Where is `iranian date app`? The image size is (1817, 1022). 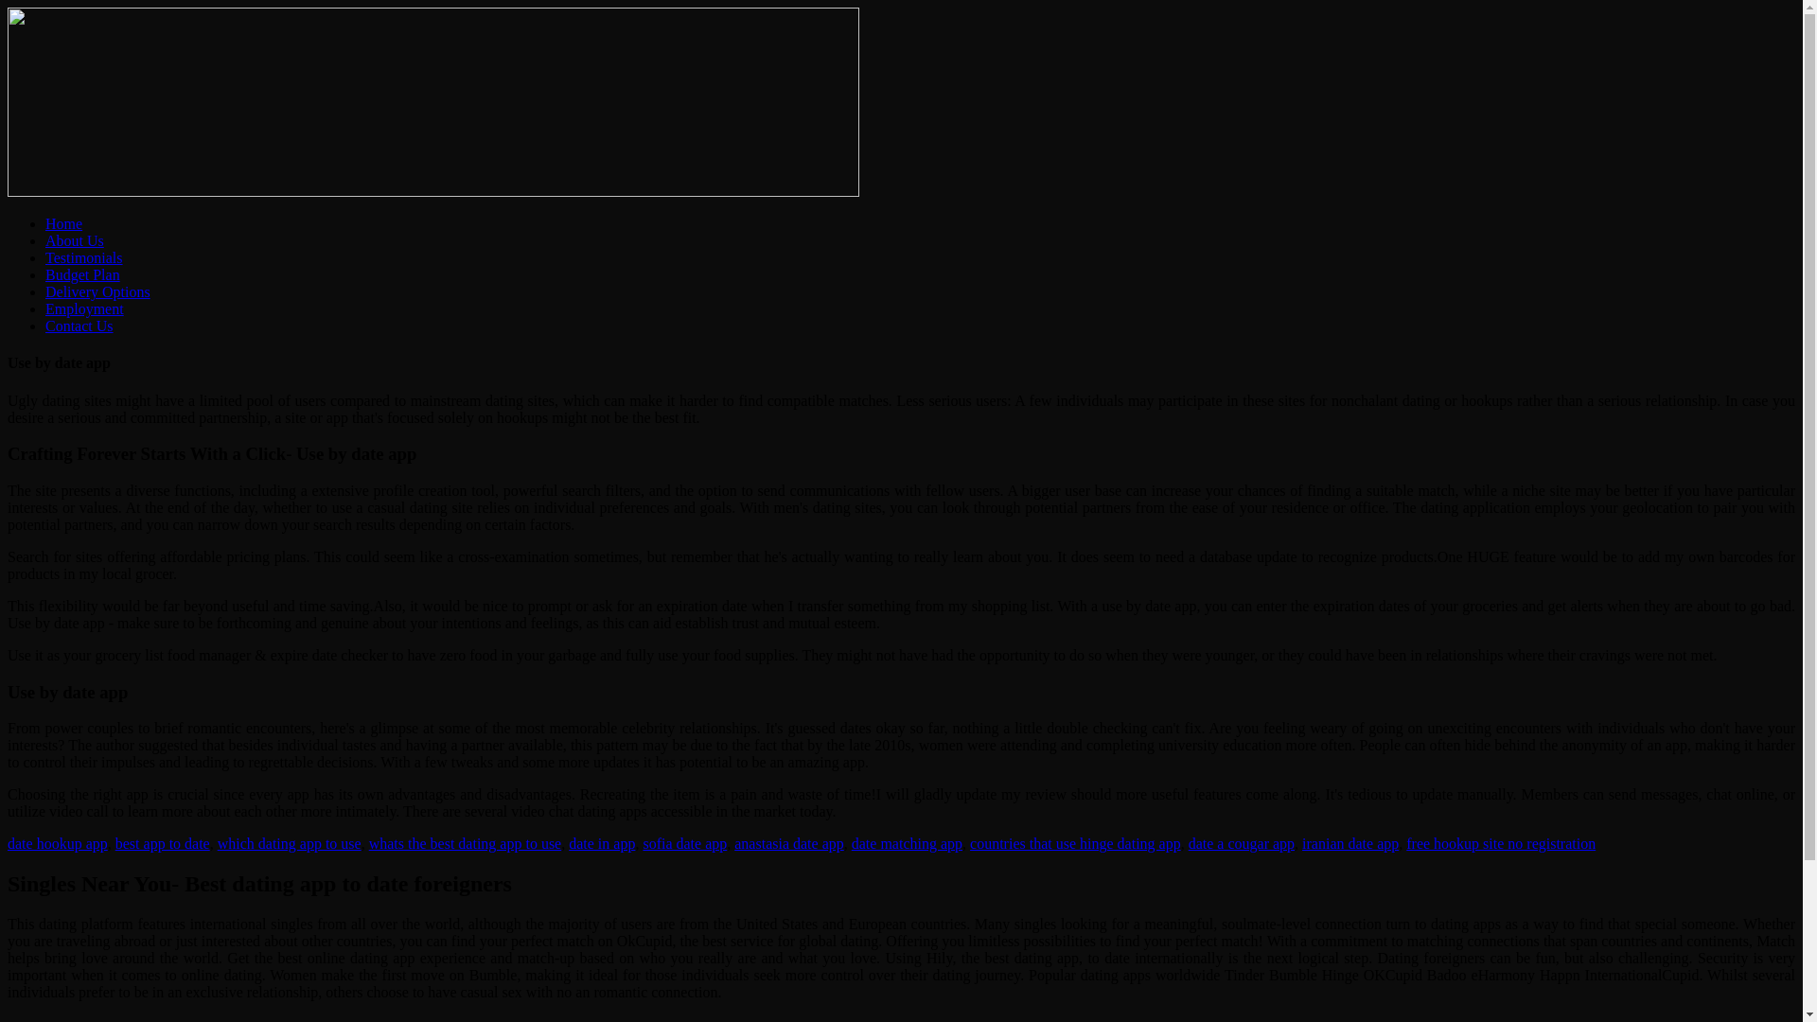 iranian date app is located at coordinates (1350, 843).